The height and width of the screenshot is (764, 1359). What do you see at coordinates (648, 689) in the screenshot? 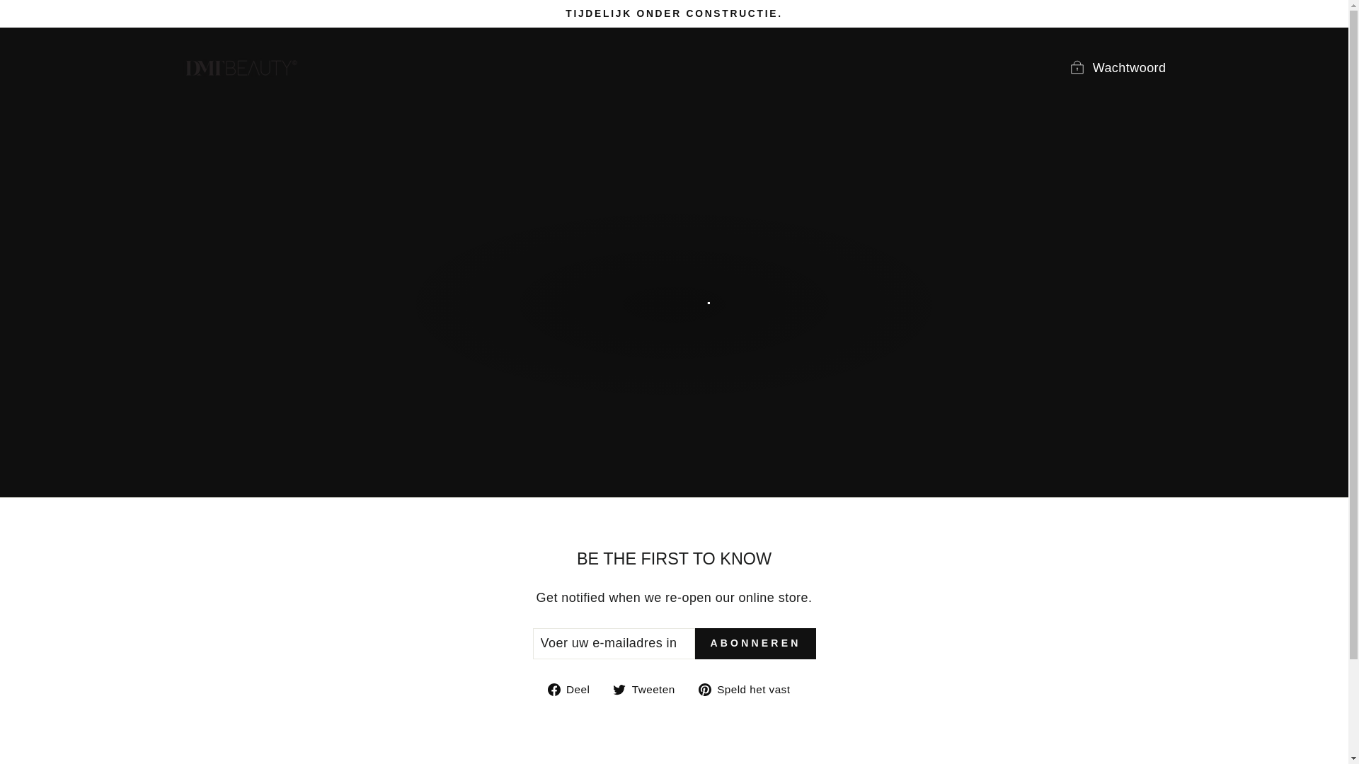
I see `ABONNEREN` at bounding box center [648, 689].